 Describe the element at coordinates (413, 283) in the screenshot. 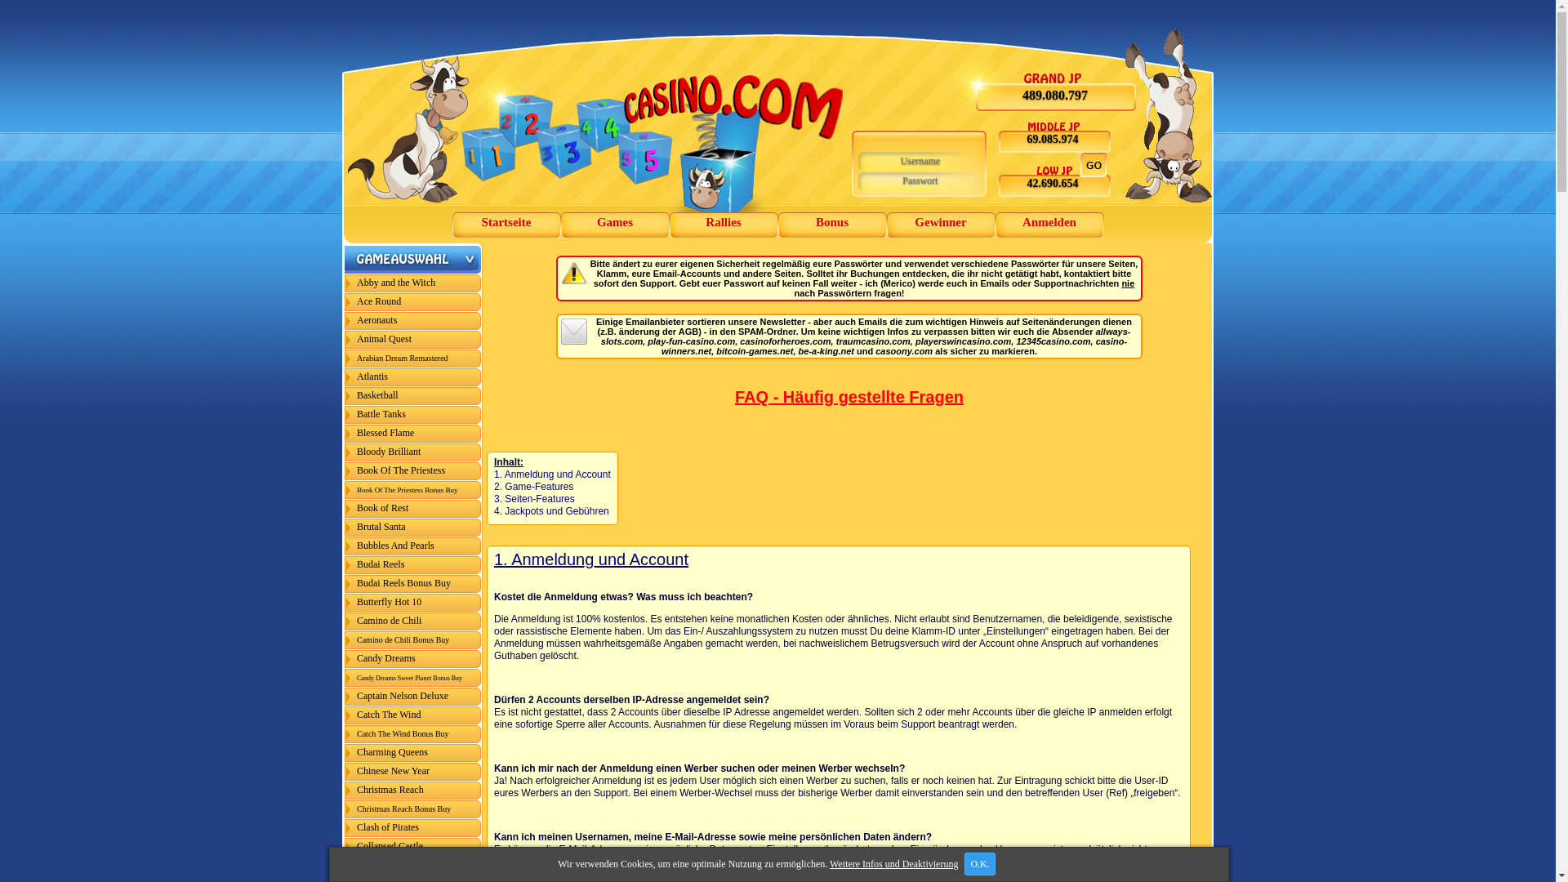

I see `Abby and the Witch` at that location.